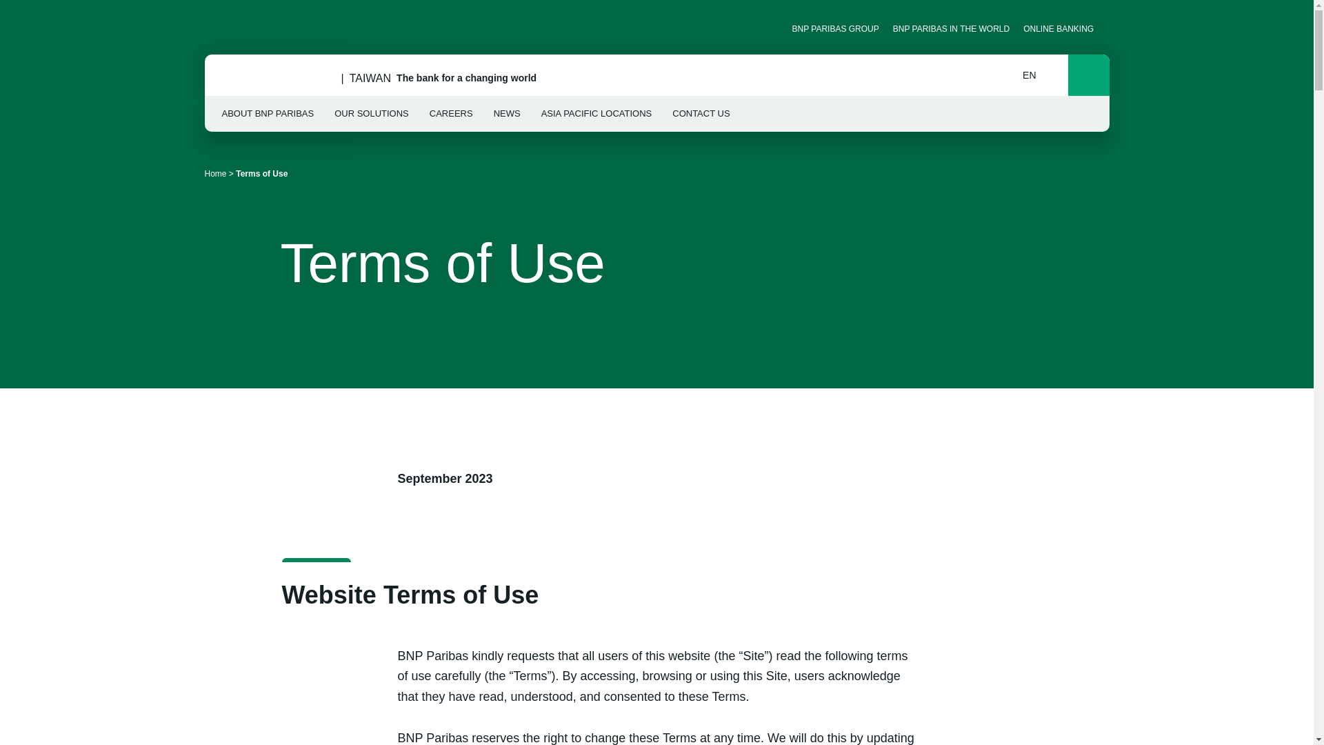 This screenshot has width=1324, height=745. Describe the element at coordinates (279, 79) in the screenshot. I see `BNP Paribas` at that location.